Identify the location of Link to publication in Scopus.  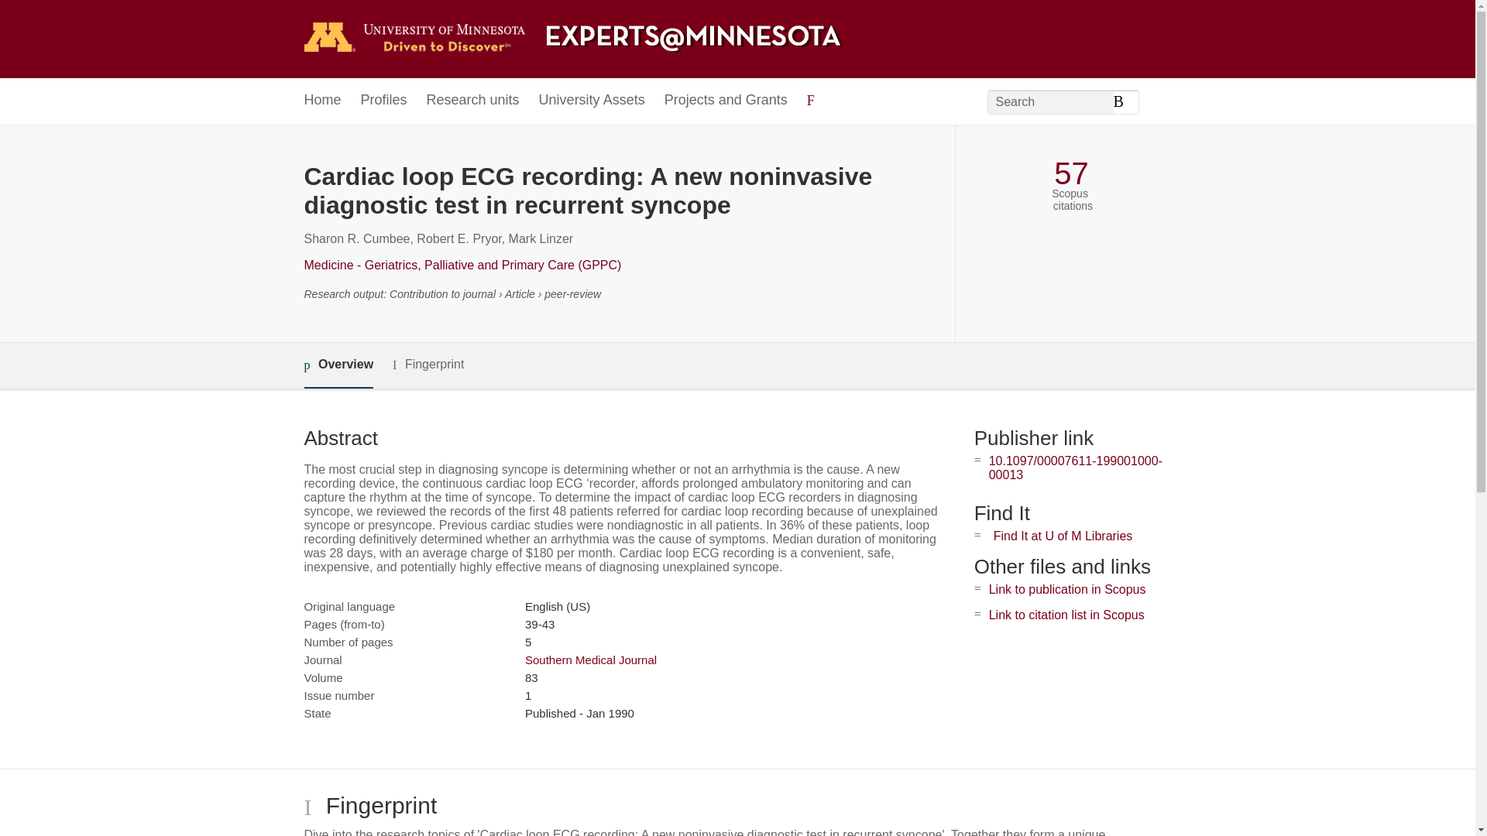
(1067, 589).